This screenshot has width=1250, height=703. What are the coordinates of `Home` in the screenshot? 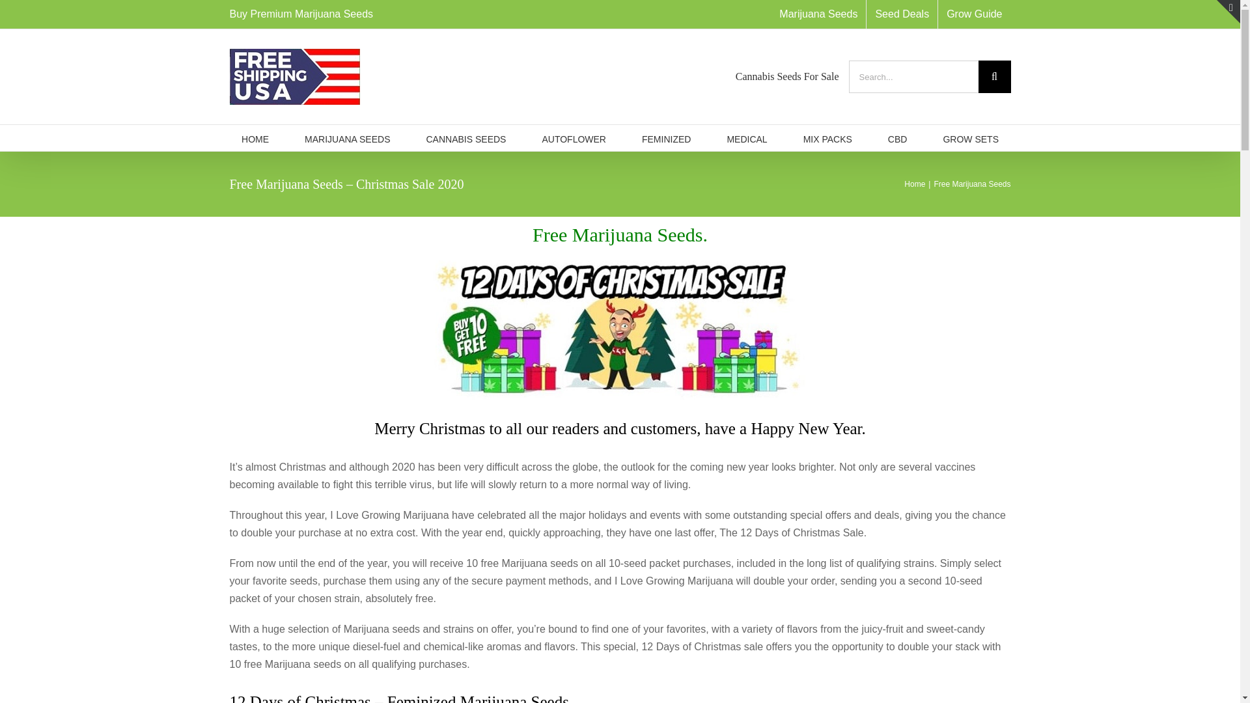 It's located at (914, 184).